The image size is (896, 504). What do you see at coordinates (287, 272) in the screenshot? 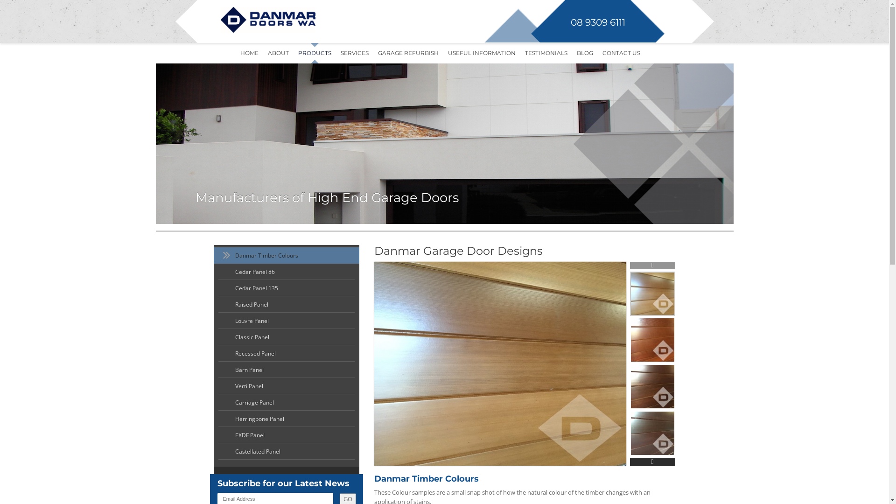
I see `Cedar Panel 86` at bounding box center [287, 272].